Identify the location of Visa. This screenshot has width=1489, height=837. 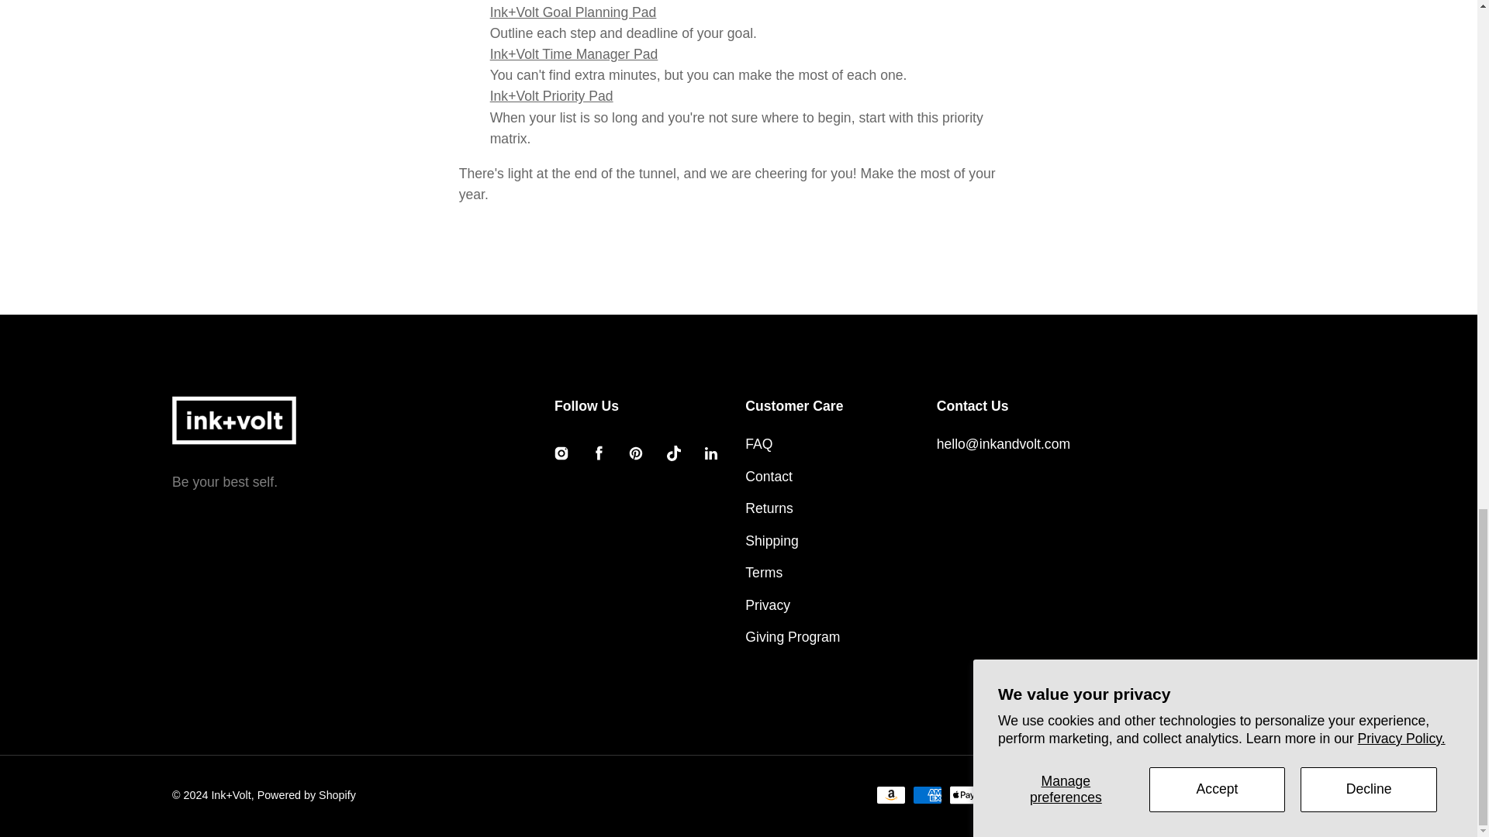
(1290, 795).